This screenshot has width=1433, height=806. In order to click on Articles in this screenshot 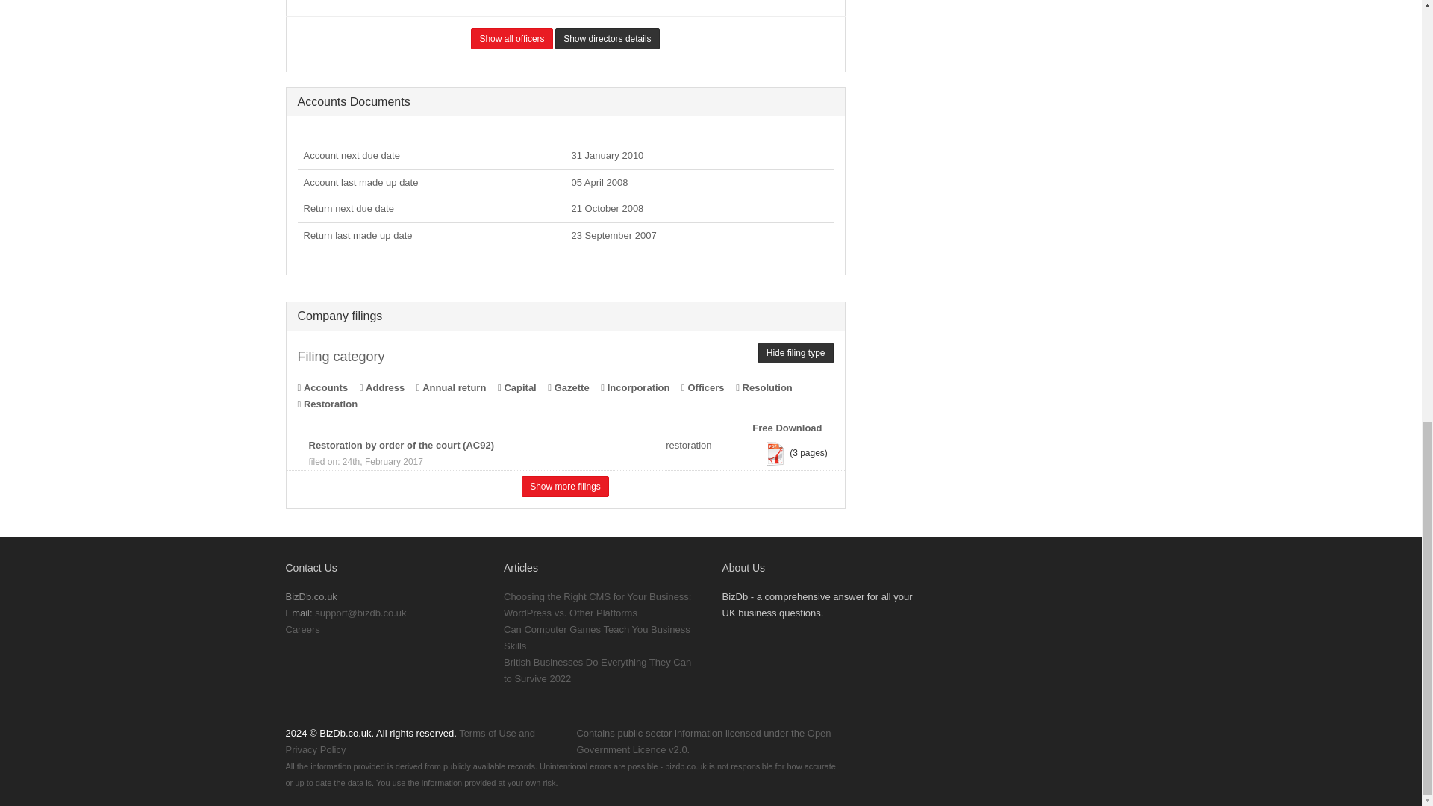, I will do `click(521, 567)`.